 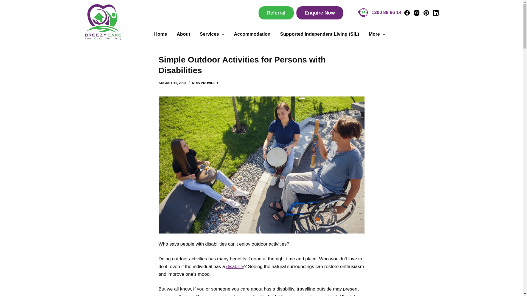 What do you see at coordinates (276, 13) in the screenshot?
I see `Referral` at bounding box center [276, 13].